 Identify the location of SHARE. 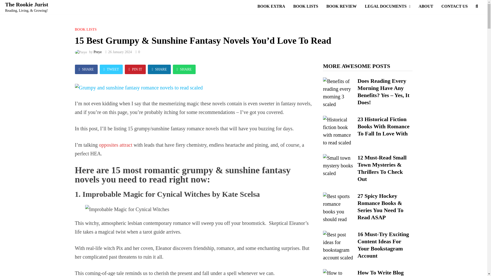
(86, 69).